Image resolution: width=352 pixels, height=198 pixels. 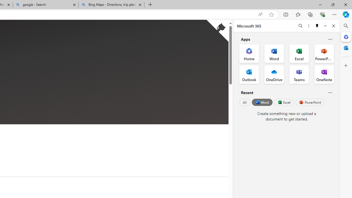 What do you see at coordinates (262, 102) in the screenshot?
I see `Word` at bounding box center [262, 102].